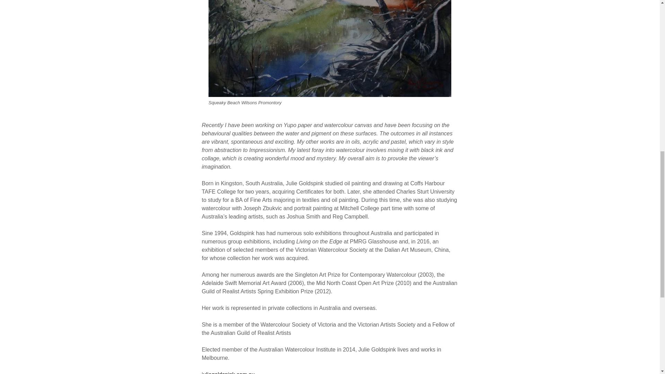 The height and width of the screenshot is (374, 665). Describe the element at coordinates (228, 373) in the screenshot. I see `juliegoldspink.com.au` at that location.